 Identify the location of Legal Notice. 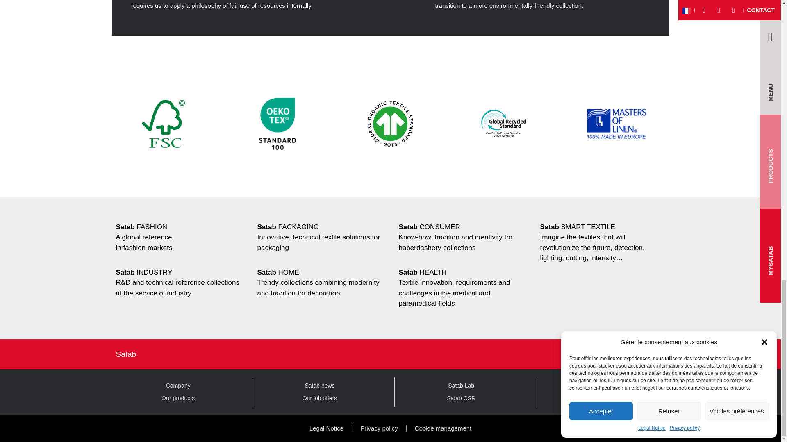
(326, 428).